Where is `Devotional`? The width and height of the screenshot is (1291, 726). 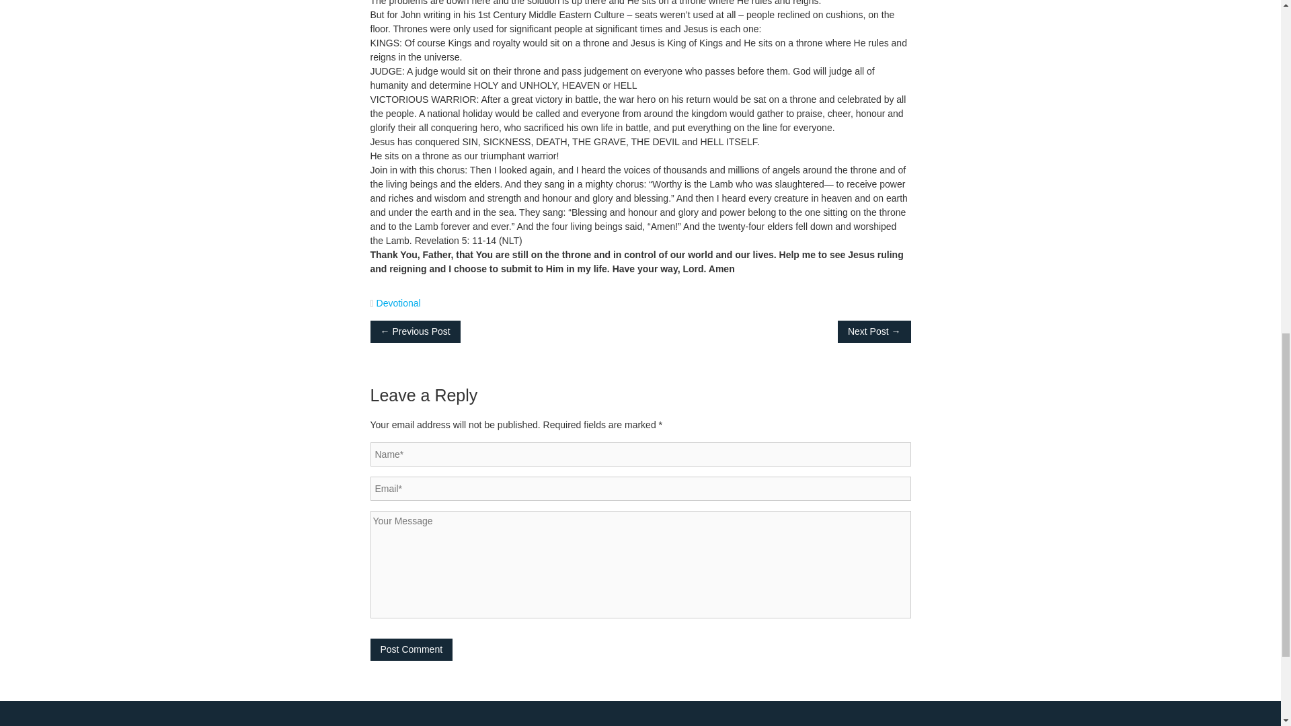
Devotional is located at coordinates (398, 302).